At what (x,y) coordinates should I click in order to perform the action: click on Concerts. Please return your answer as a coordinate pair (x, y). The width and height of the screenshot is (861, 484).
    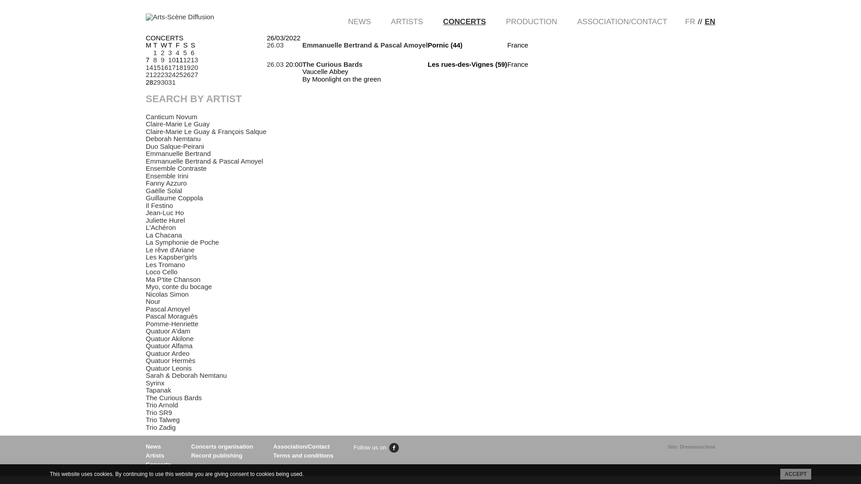
    Looking at the image, I should click on (158, 464).